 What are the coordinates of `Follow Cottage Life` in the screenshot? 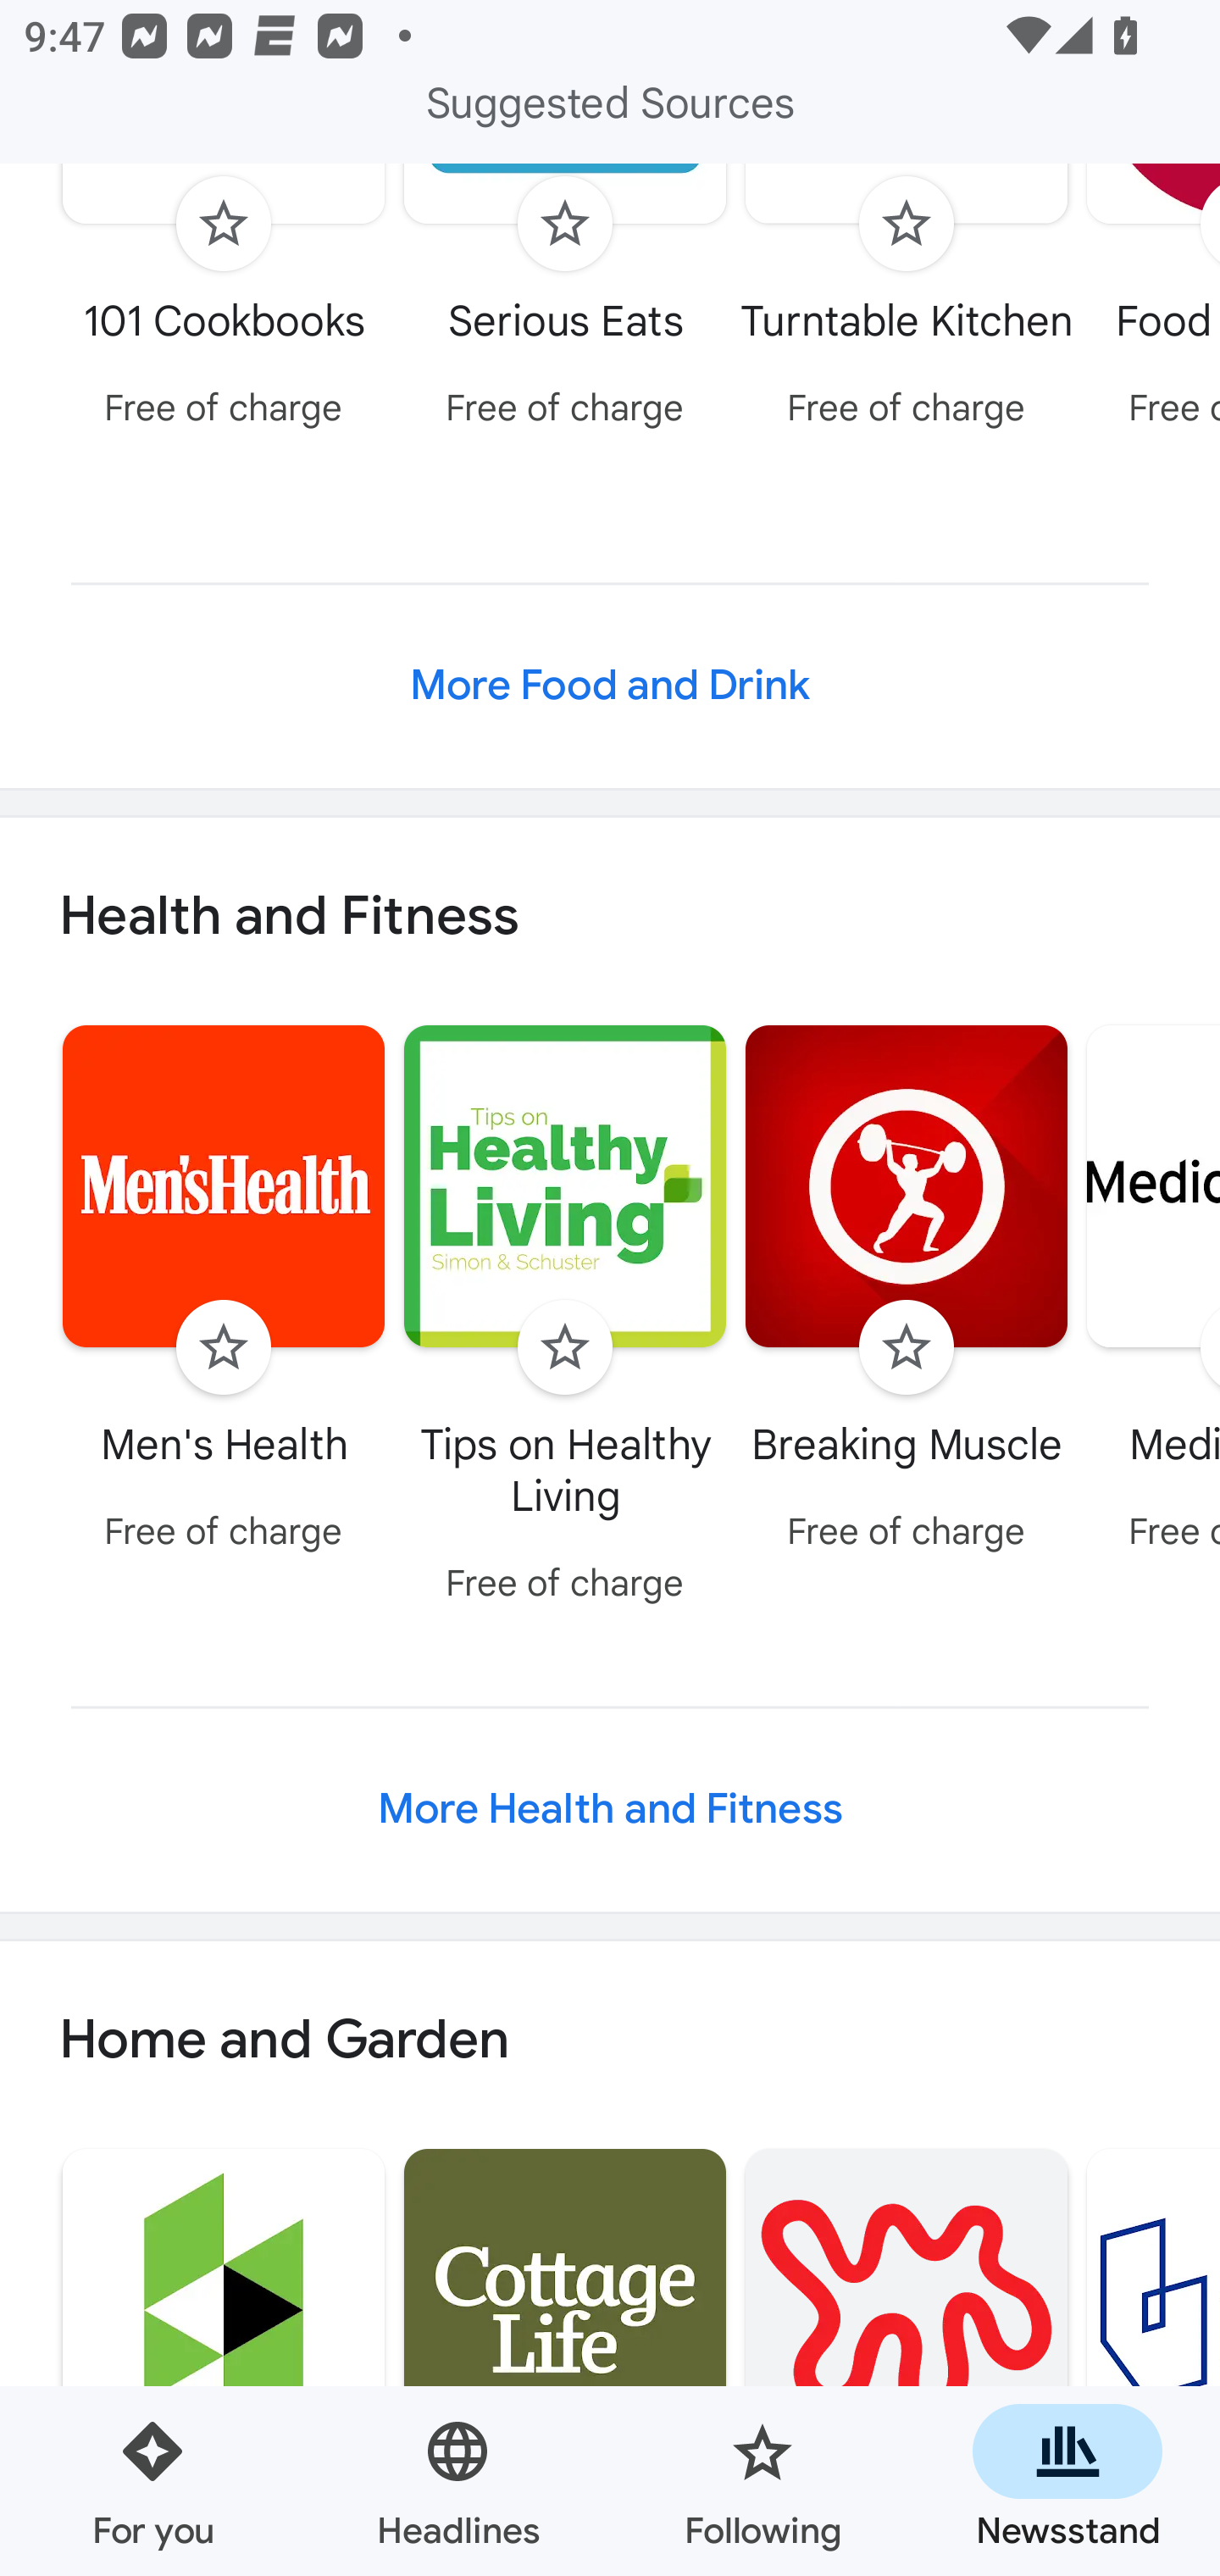 It's located at (565, 2358).